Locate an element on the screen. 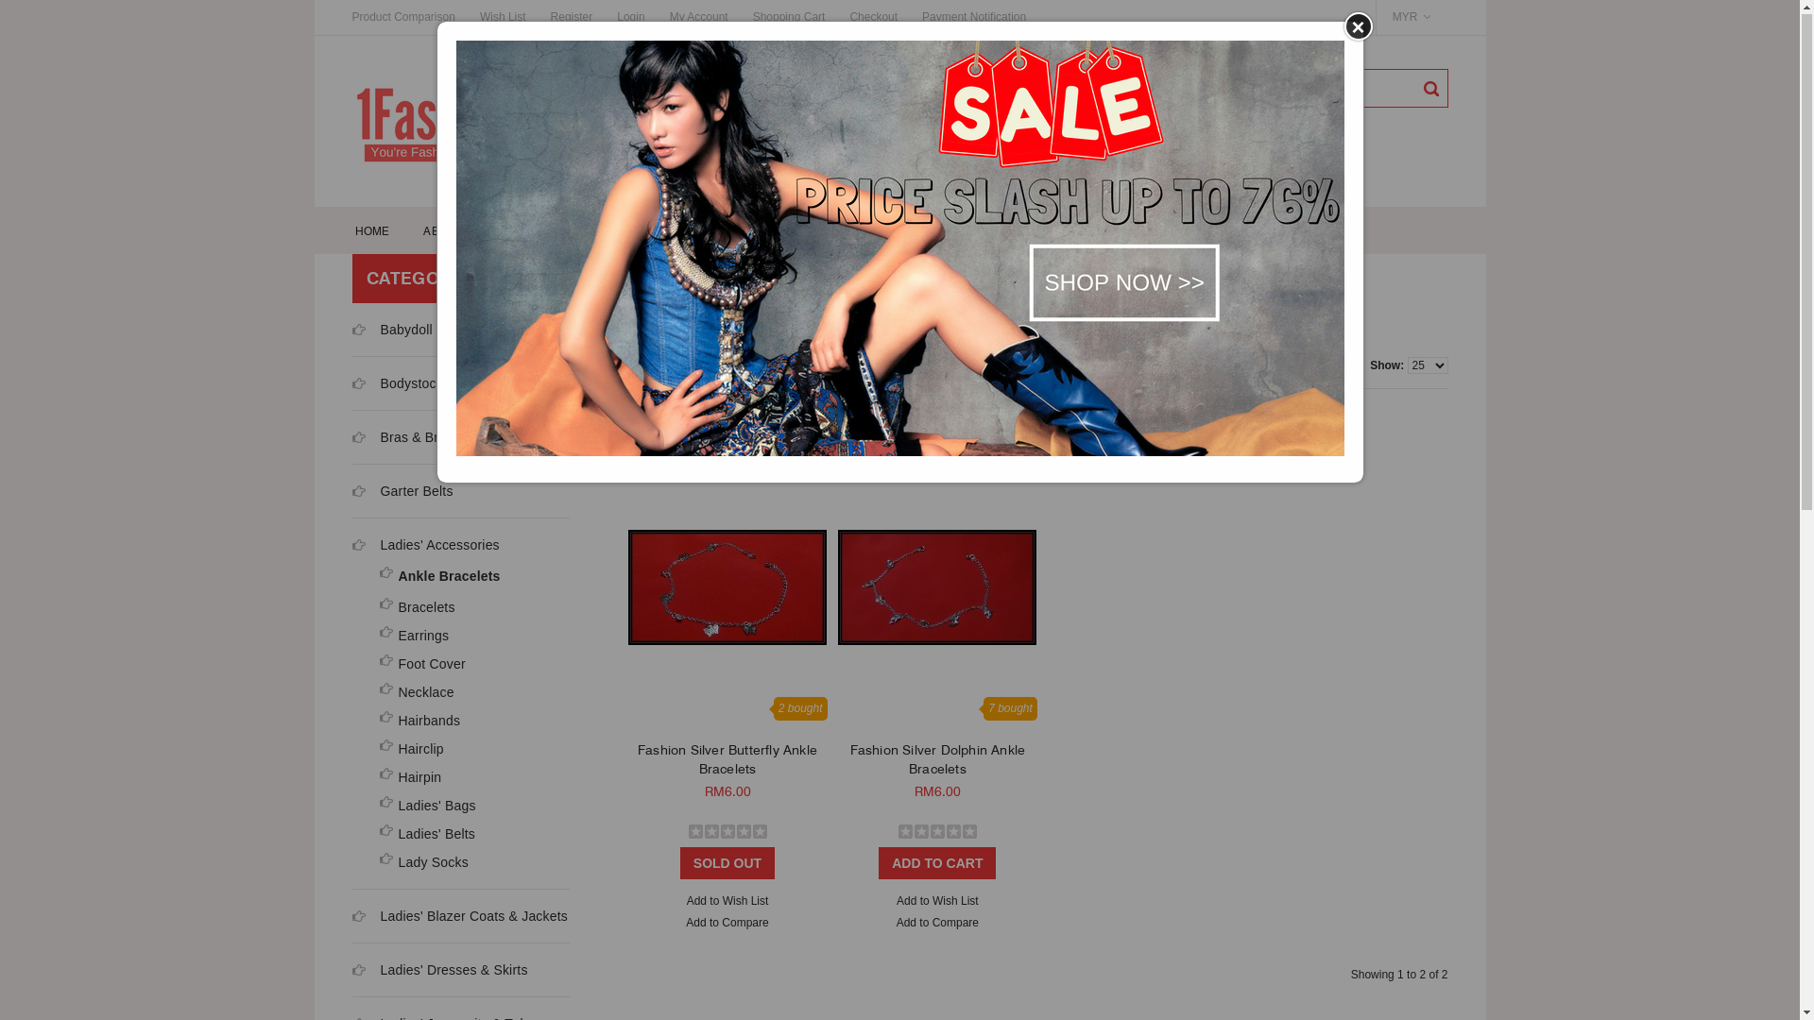  0 item(s) RM0.00 is located at coordinates (1213, 79).